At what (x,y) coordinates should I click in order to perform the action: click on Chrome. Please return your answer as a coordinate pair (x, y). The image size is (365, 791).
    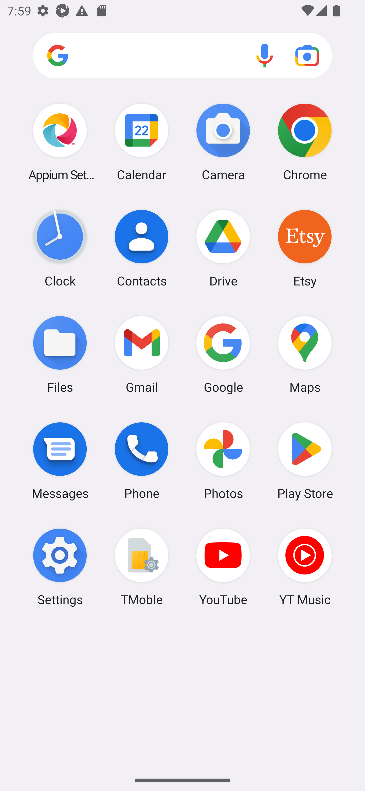
    Looking at the image, I should click on (305, 142).